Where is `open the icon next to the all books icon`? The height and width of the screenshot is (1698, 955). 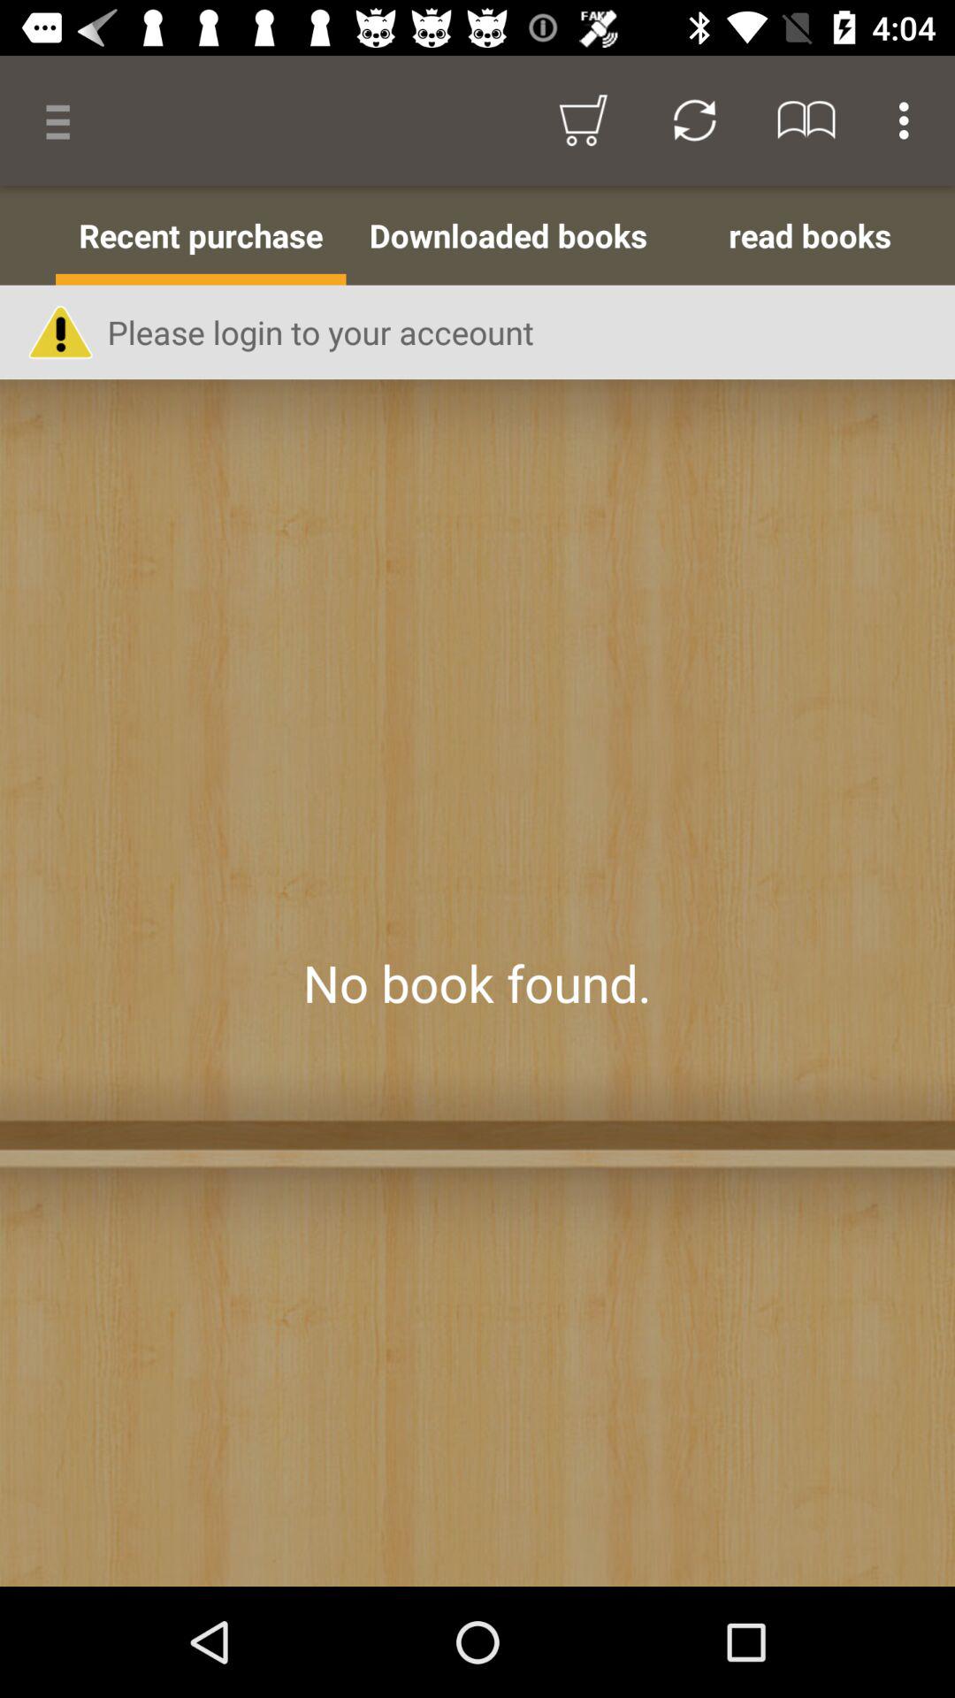 open the icon next to the all books icon is located at coordinates (201, 235).